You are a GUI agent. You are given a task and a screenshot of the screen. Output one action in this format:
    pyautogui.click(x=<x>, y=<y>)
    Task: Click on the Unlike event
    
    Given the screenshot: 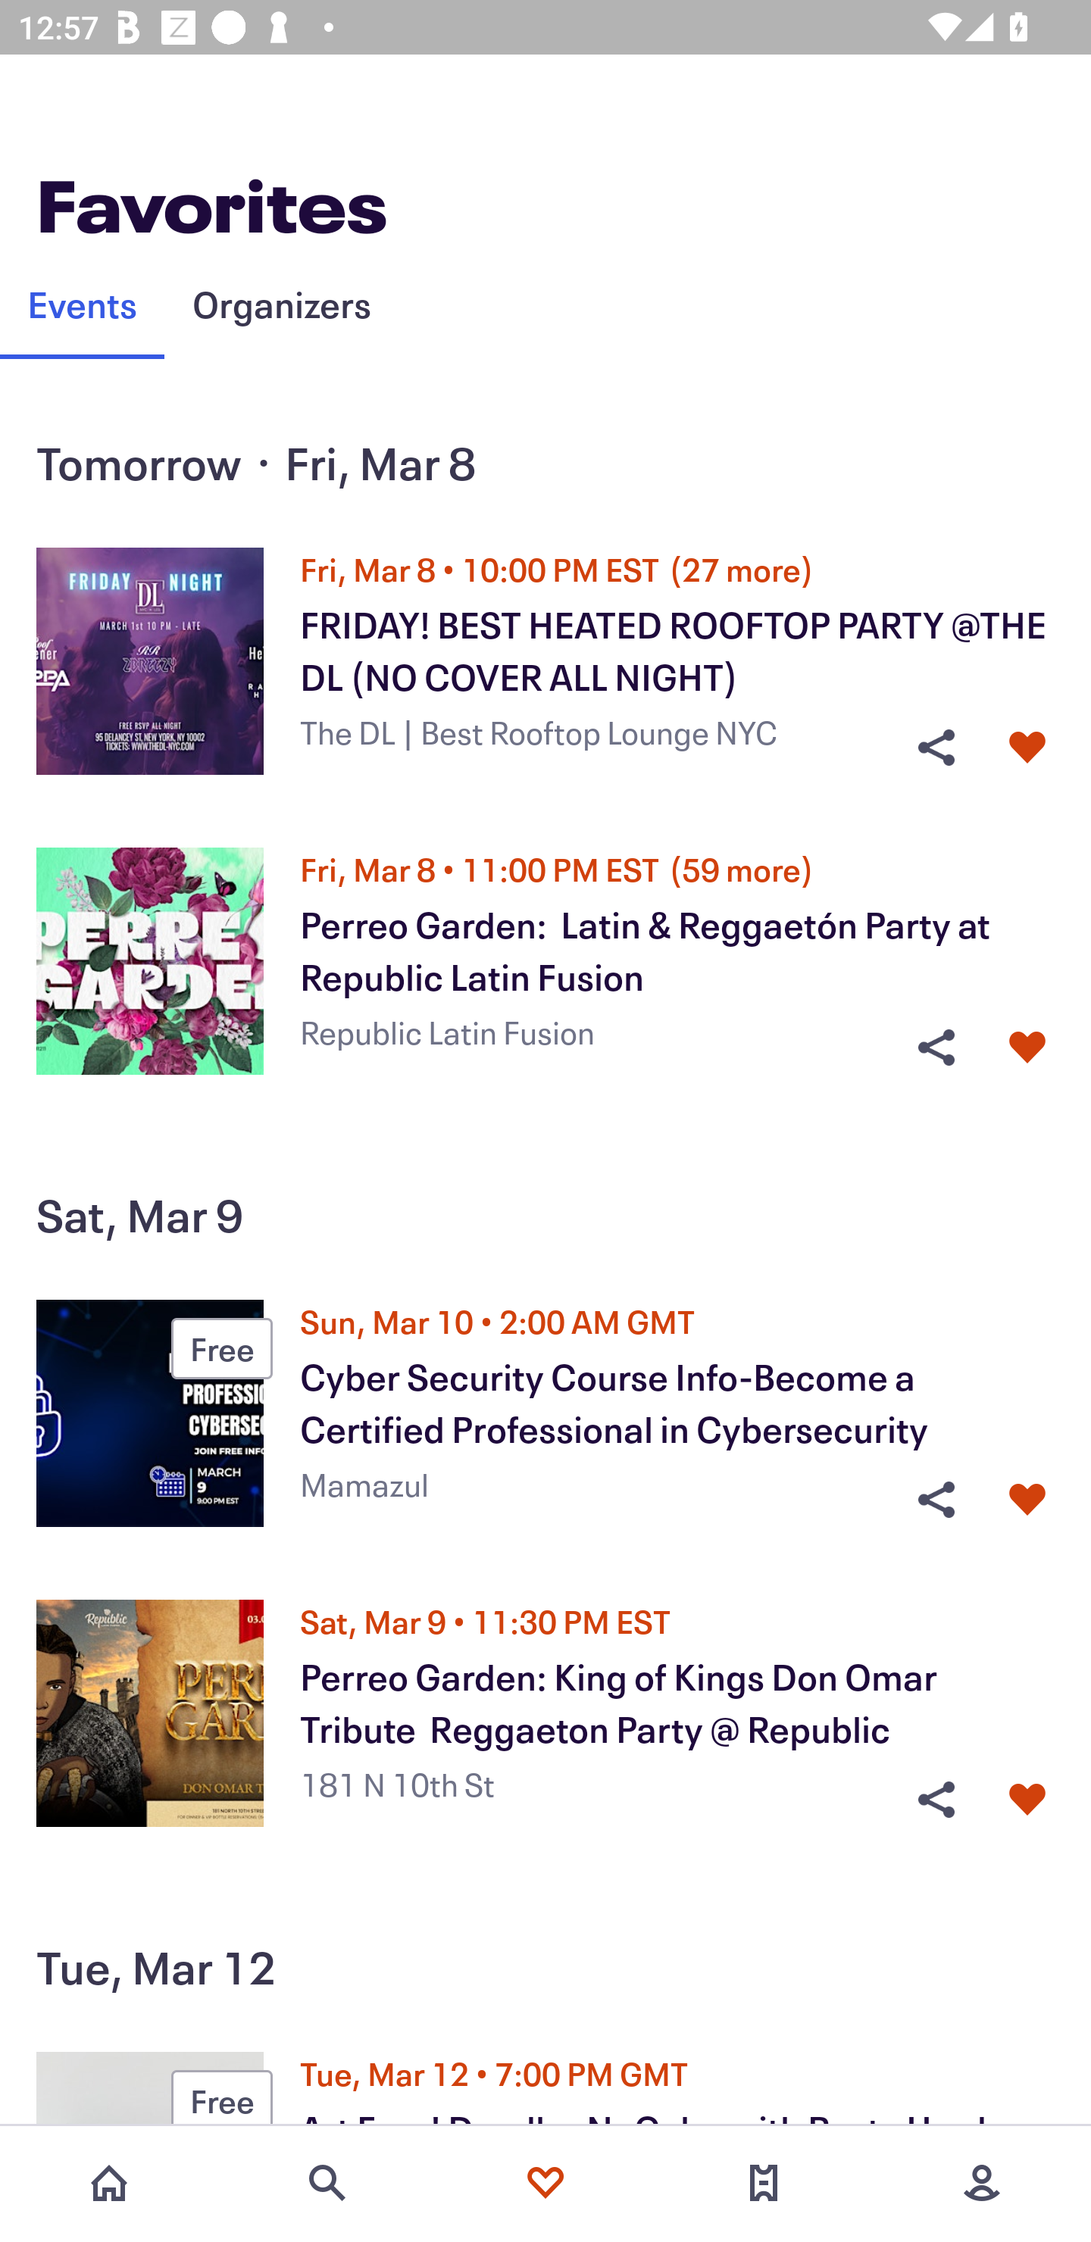 What is the action you would take?
    pyautogui.click(x=1027, y=1047)
    